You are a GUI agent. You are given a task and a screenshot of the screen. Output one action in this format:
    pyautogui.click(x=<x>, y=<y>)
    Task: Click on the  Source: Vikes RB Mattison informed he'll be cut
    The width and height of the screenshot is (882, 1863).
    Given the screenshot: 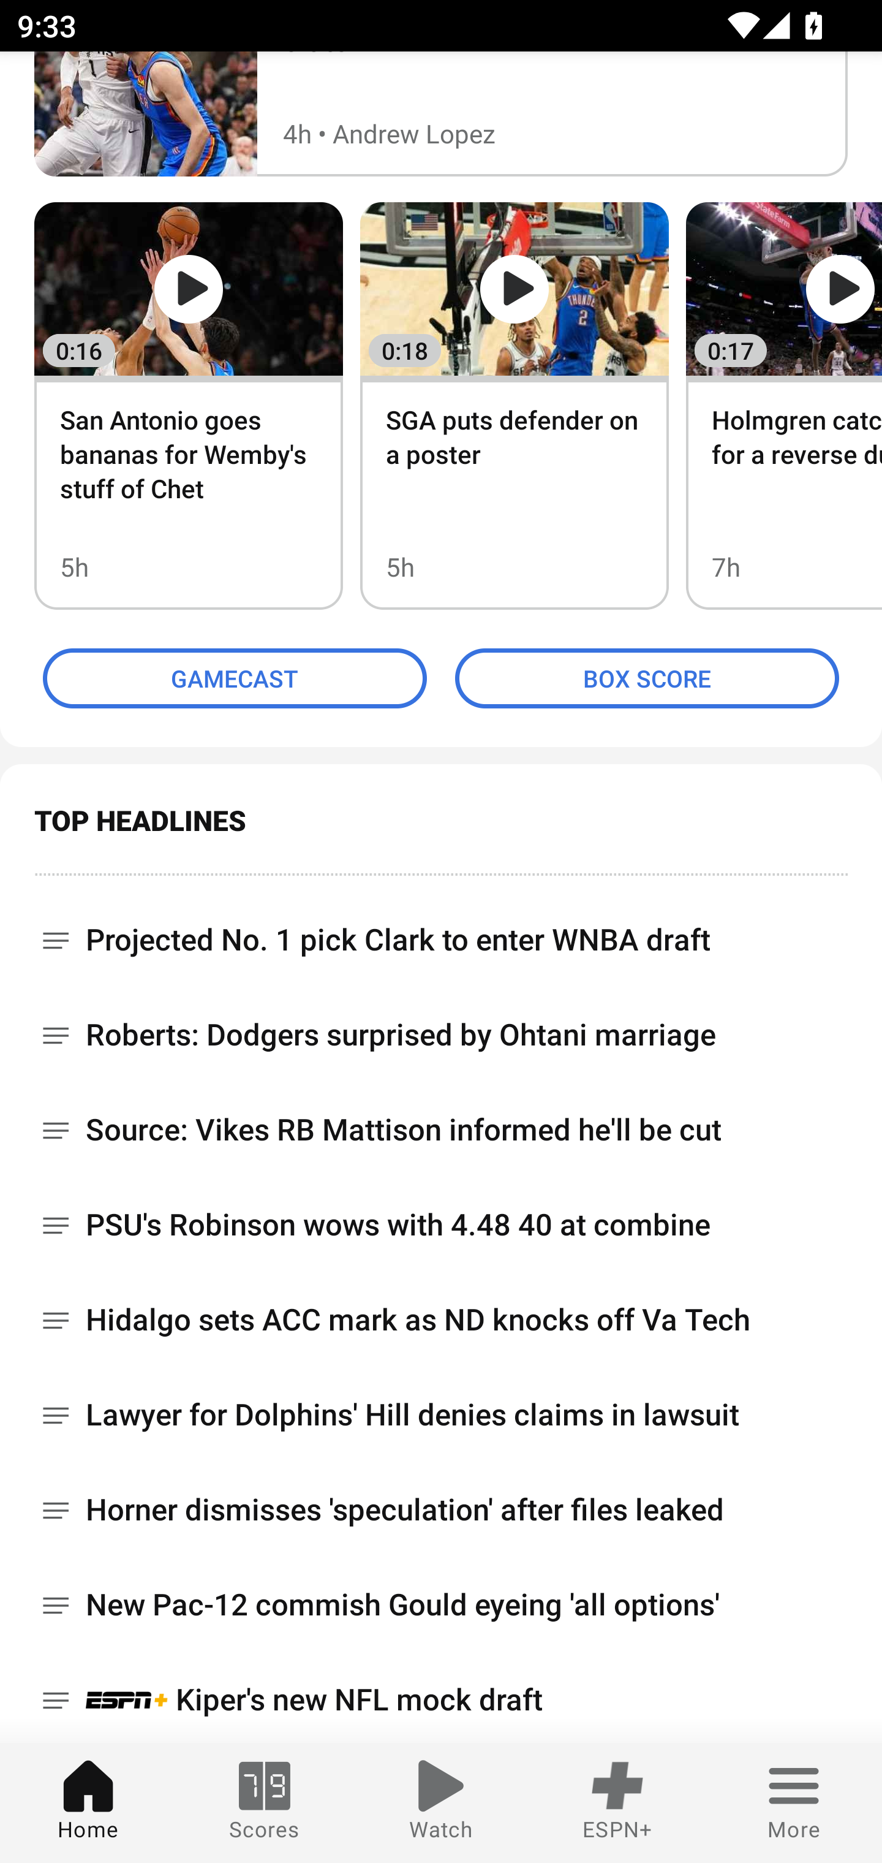 What is the action you would take?
    pyautogui.click(x=441, y=1130)
    